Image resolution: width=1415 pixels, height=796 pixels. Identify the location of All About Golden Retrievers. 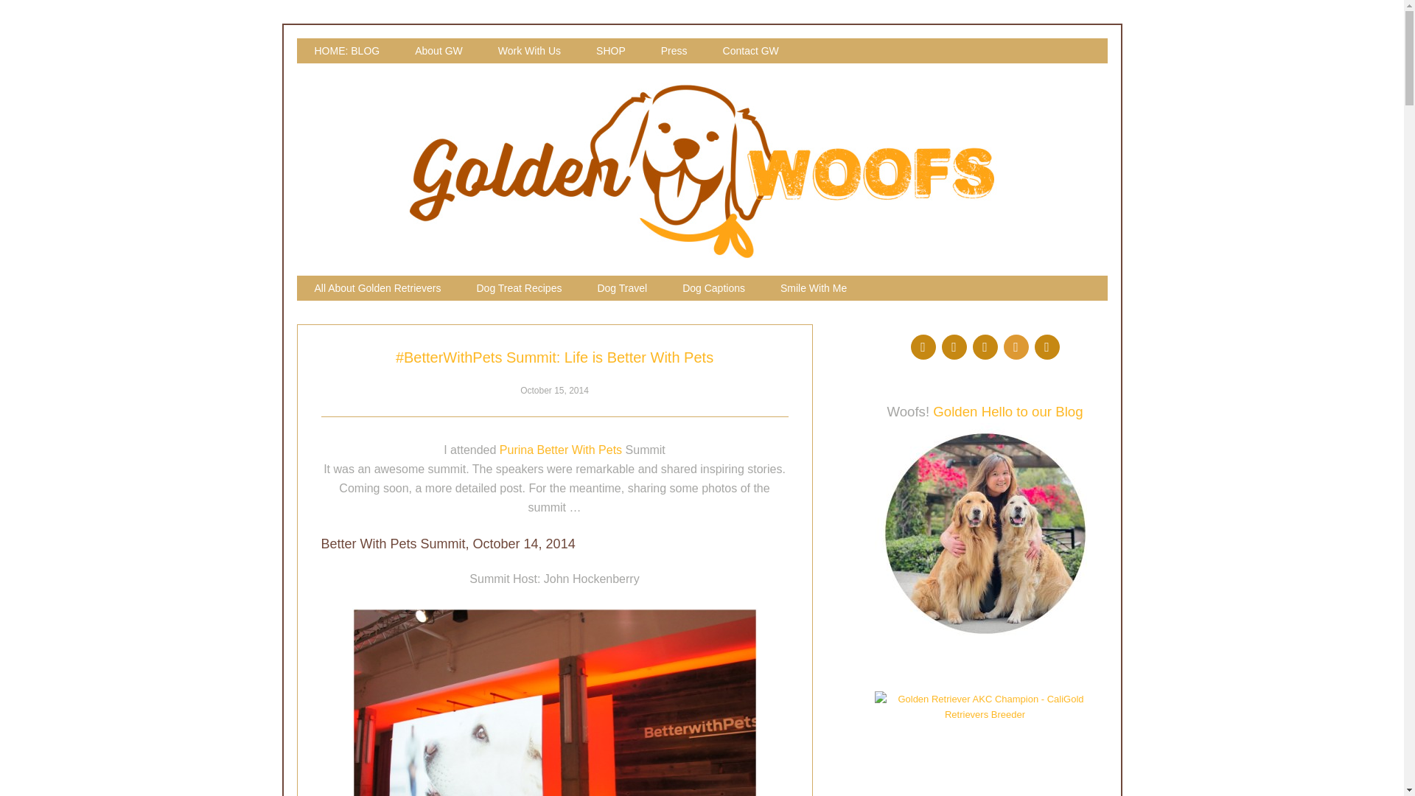
(377, 287).